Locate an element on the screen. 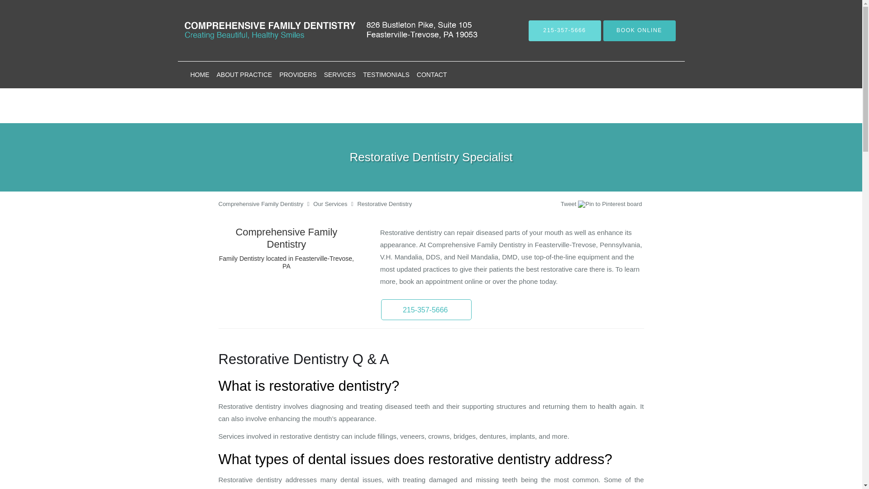  HOME is located at coordinates (200, 75).